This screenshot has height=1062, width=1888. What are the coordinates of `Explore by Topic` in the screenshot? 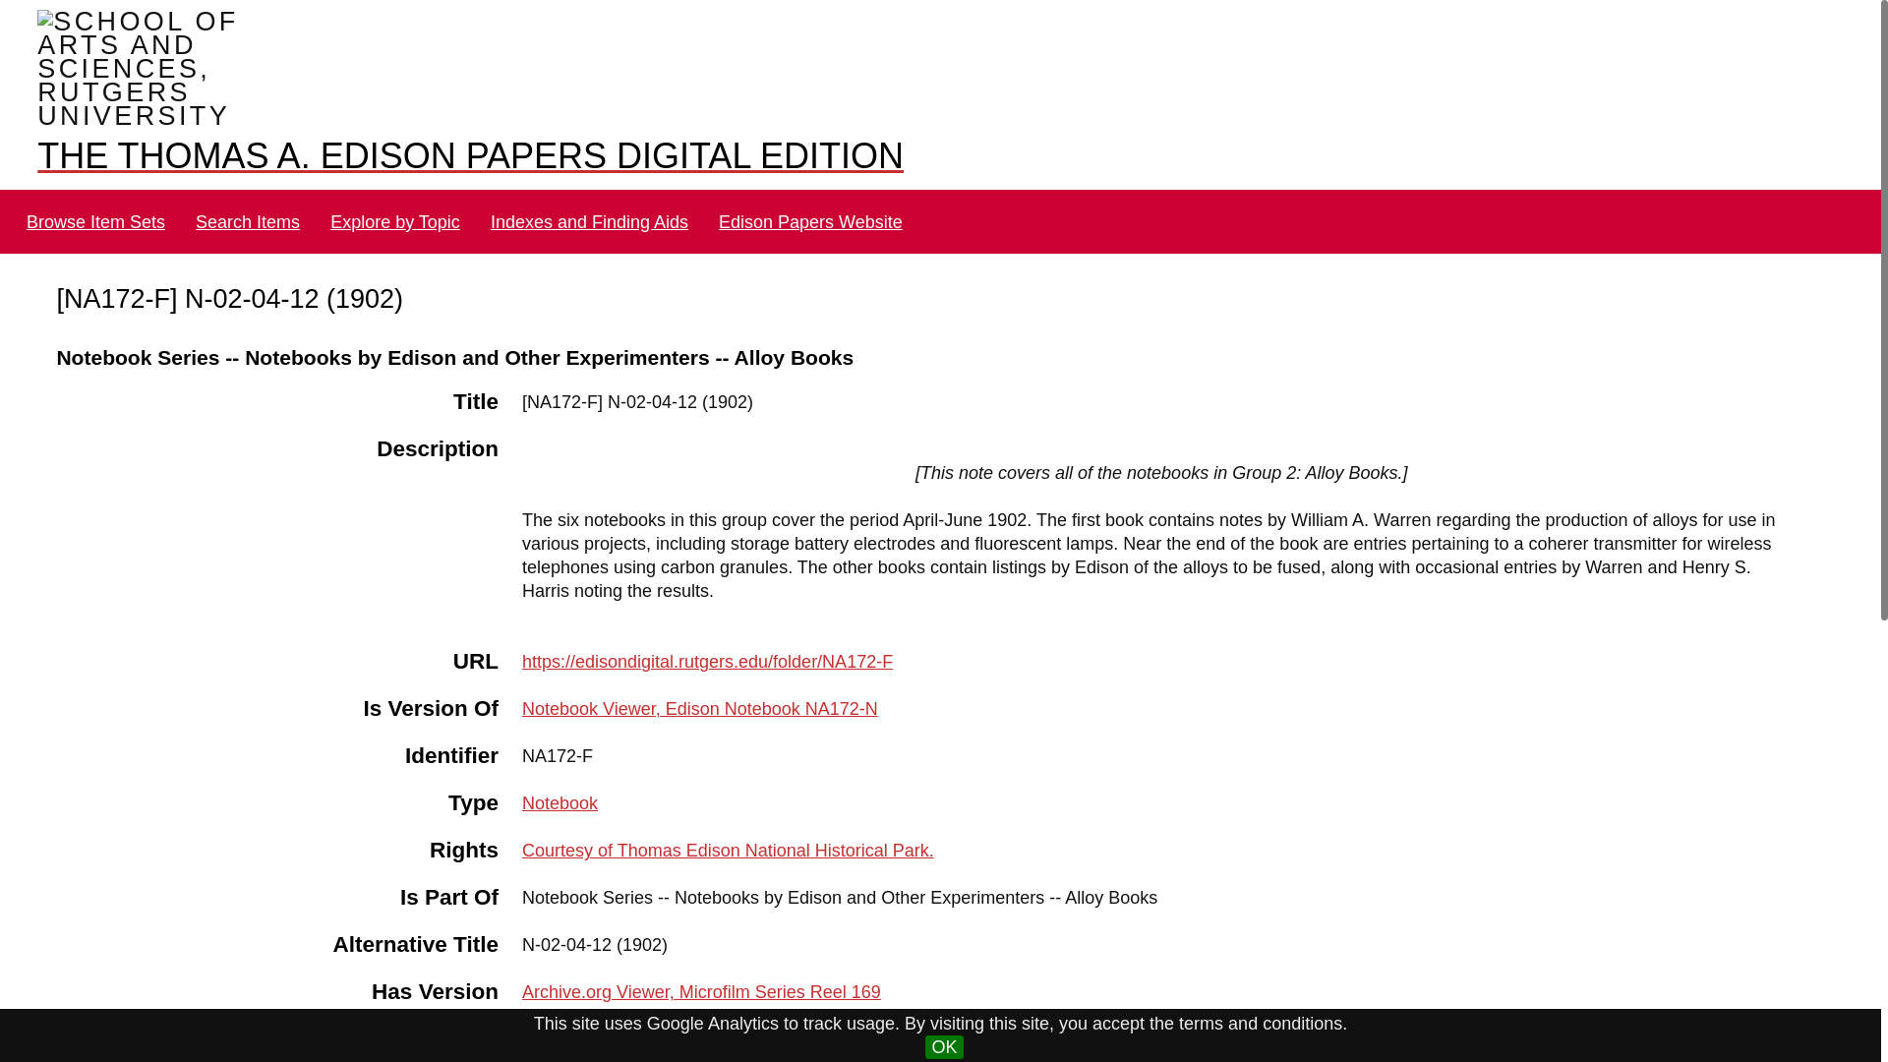 It's located at (395, 222).